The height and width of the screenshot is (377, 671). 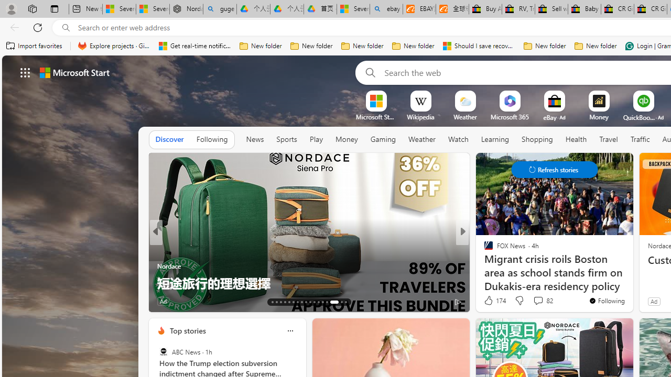 What do you see at coordinates (383, 140) in the screenshot?
I see `Gaming` at bounding box center [383, 140].